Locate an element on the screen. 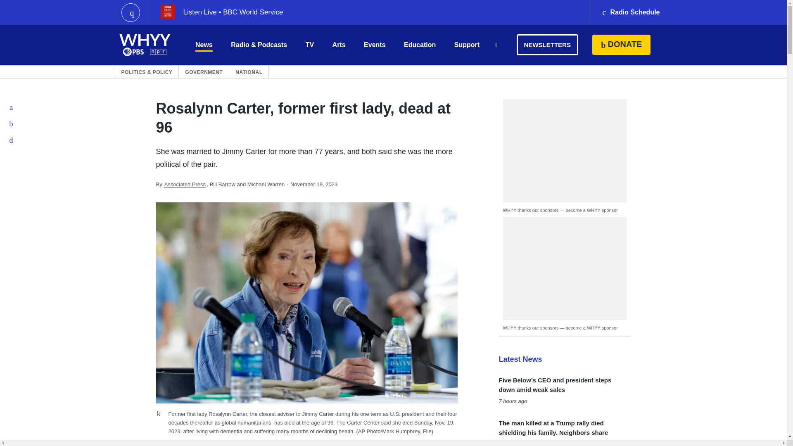  TV is located at coordinates (310, 45).